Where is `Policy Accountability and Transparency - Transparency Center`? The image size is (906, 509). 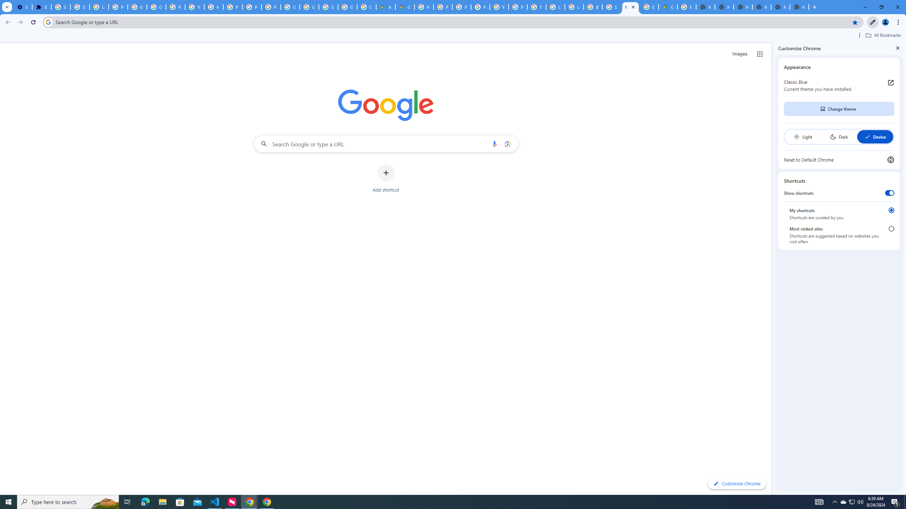
Policy Accountability and Transparency - Transparency Center is located at coordinates (424, 7).